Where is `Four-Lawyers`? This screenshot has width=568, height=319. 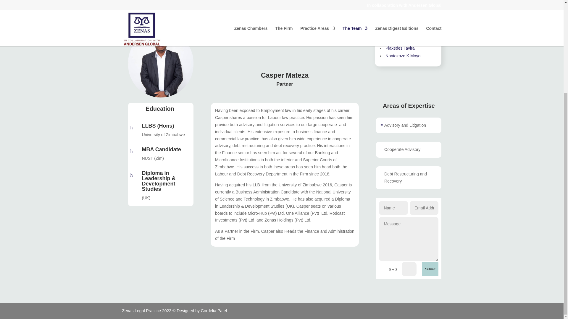 Four-Lawyers is located at coordinates (240, 23).